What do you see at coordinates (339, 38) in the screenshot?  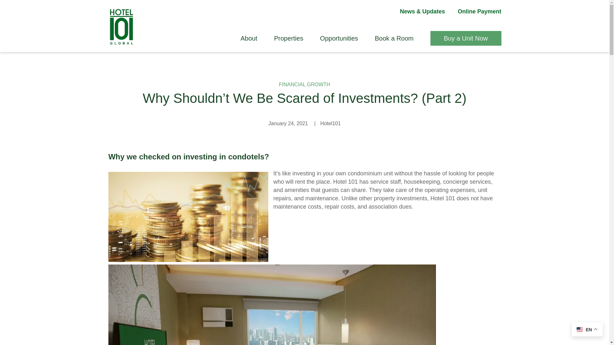 I see `Opportunities` at bounding box center [339, 38].